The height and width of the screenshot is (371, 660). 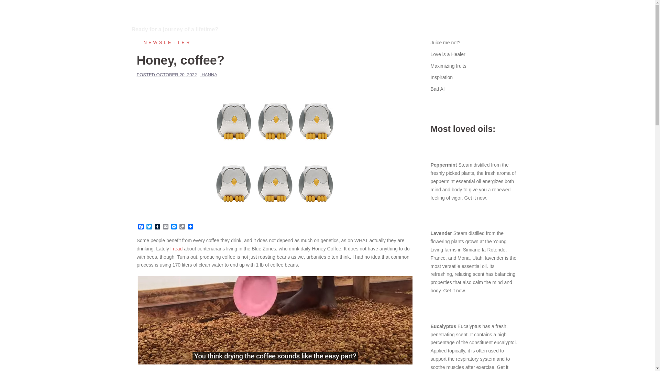 I want to click on Twitter, so click(x=149, y=227).